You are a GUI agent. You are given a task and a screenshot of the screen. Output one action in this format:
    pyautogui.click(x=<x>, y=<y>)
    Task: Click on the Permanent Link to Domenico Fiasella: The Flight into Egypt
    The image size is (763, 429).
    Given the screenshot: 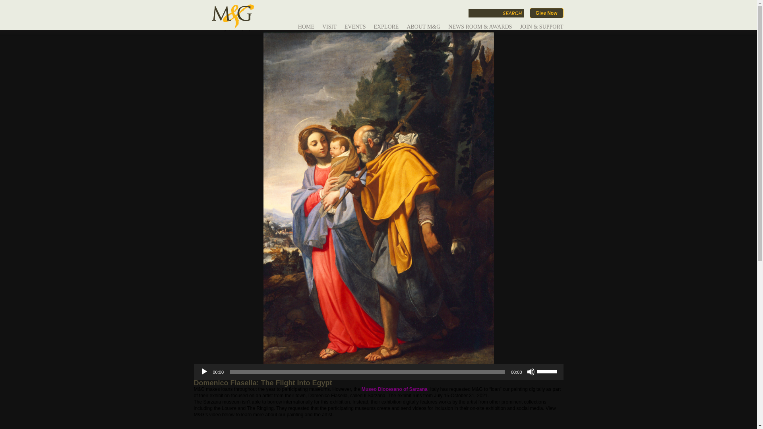 What is the action you would take?
    pyautogui.click(x=263, y=383)
    